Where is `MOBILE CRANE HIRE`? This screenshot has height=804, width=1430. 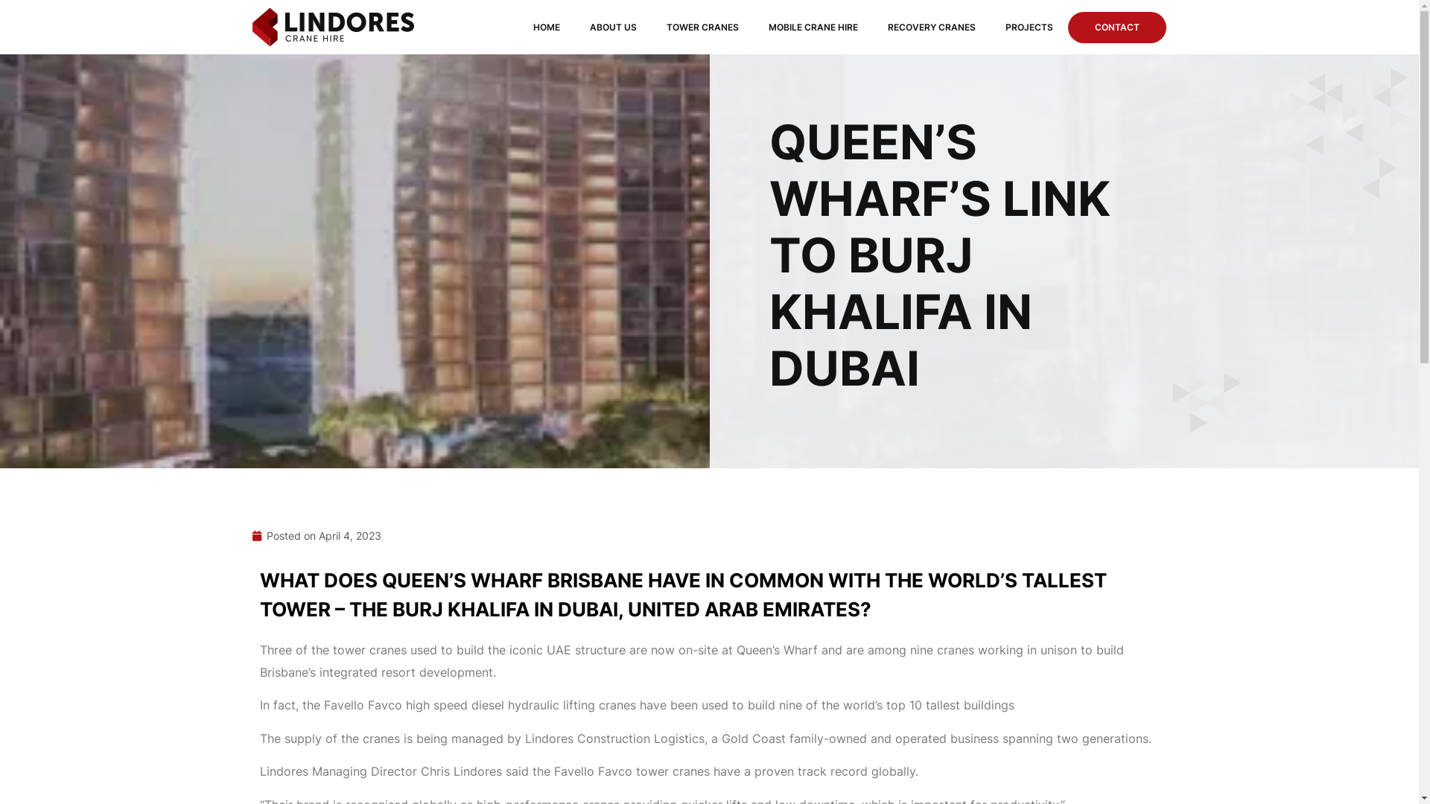
MOBILE CRANE HIRE is located at coordinates (813, 28).